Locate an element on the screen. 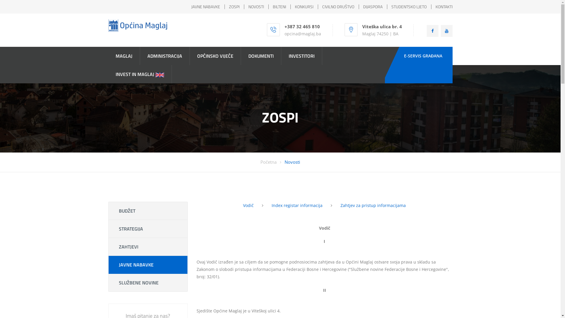 Image resolution: width=565 pixels, height=318 pixels. BILTENI is located at coordinates (279, 6).